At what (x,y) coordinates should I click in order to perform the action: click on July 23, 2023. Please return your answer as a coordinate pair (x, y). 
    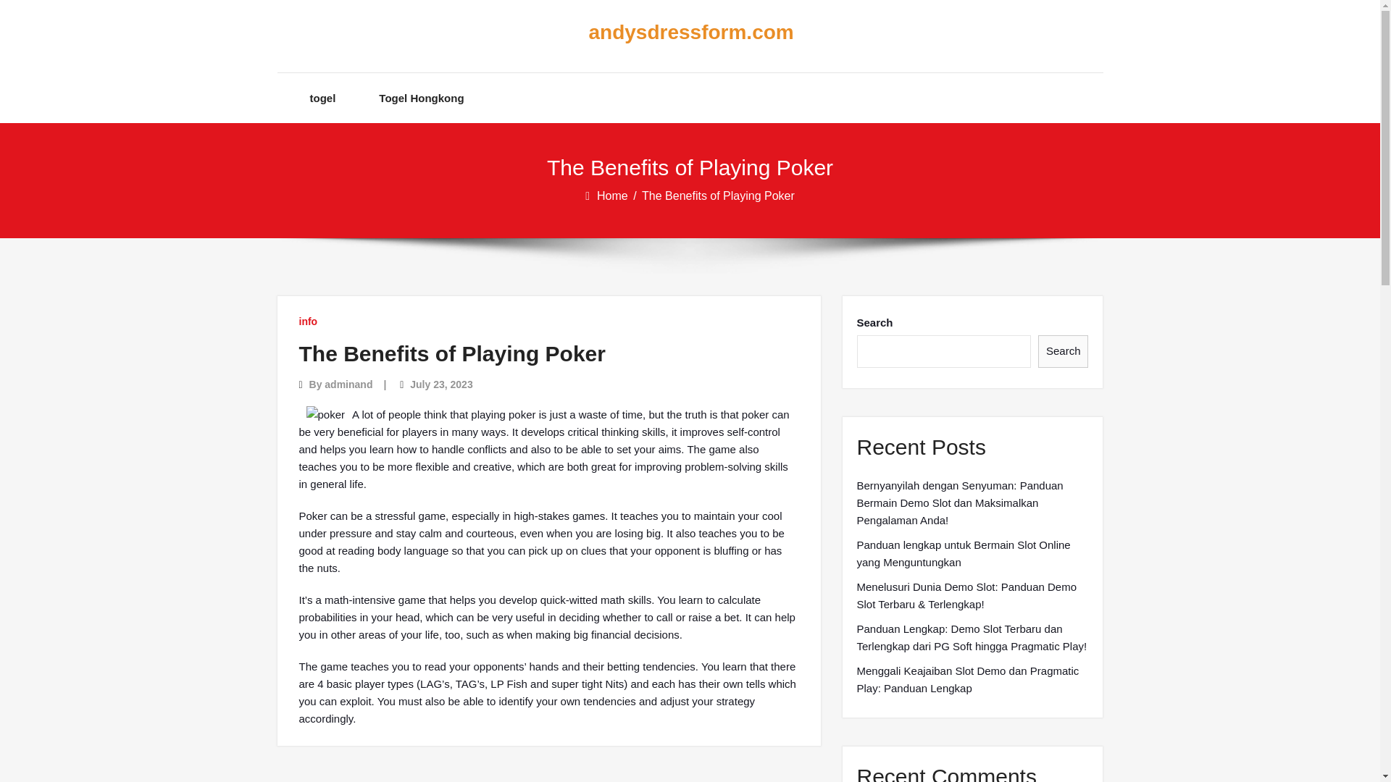
    Looking at the image, I should click on (441, 384).